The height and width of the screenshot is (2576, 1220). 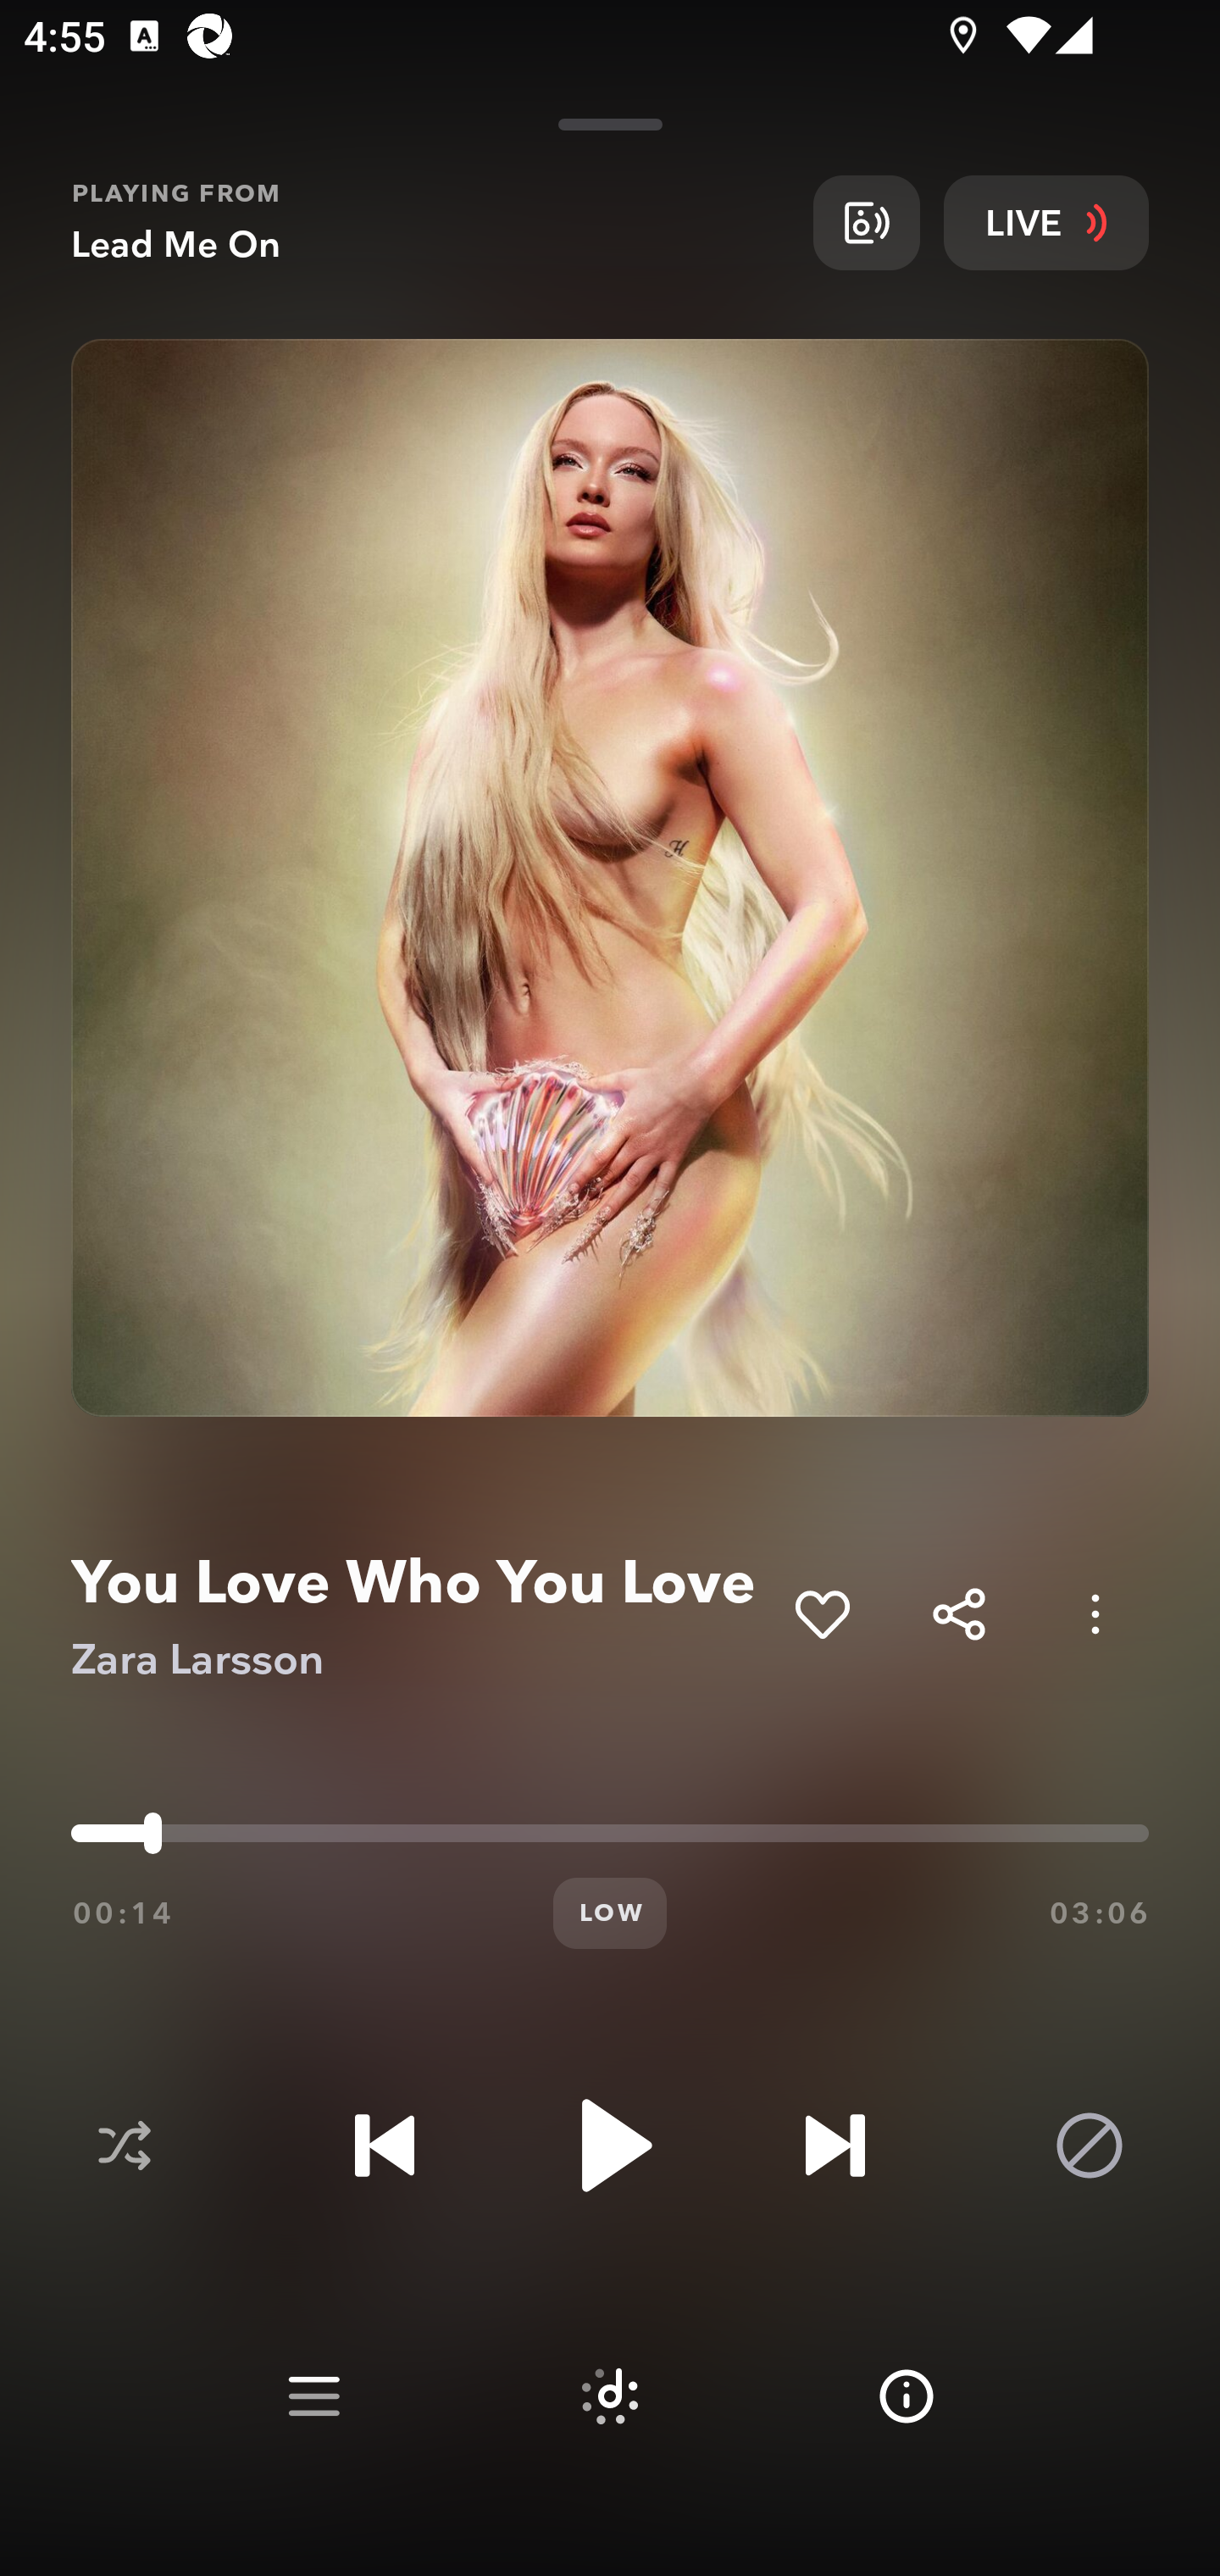 I want to click on Add to My Collection, so click(x=822, y=1613).